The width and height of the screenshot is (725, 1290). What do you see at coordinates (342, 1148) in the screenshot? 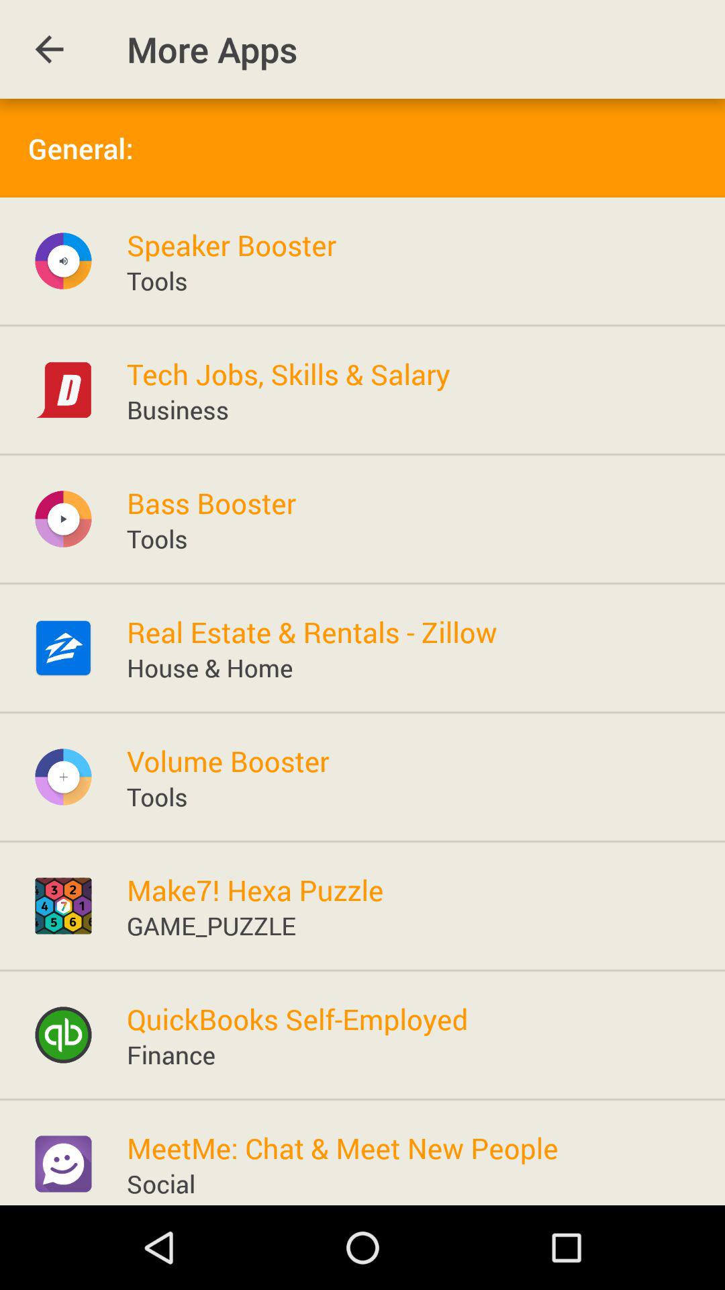
I see `scroll until the meetme chat meet icon` at bounding box center [342, 1148].